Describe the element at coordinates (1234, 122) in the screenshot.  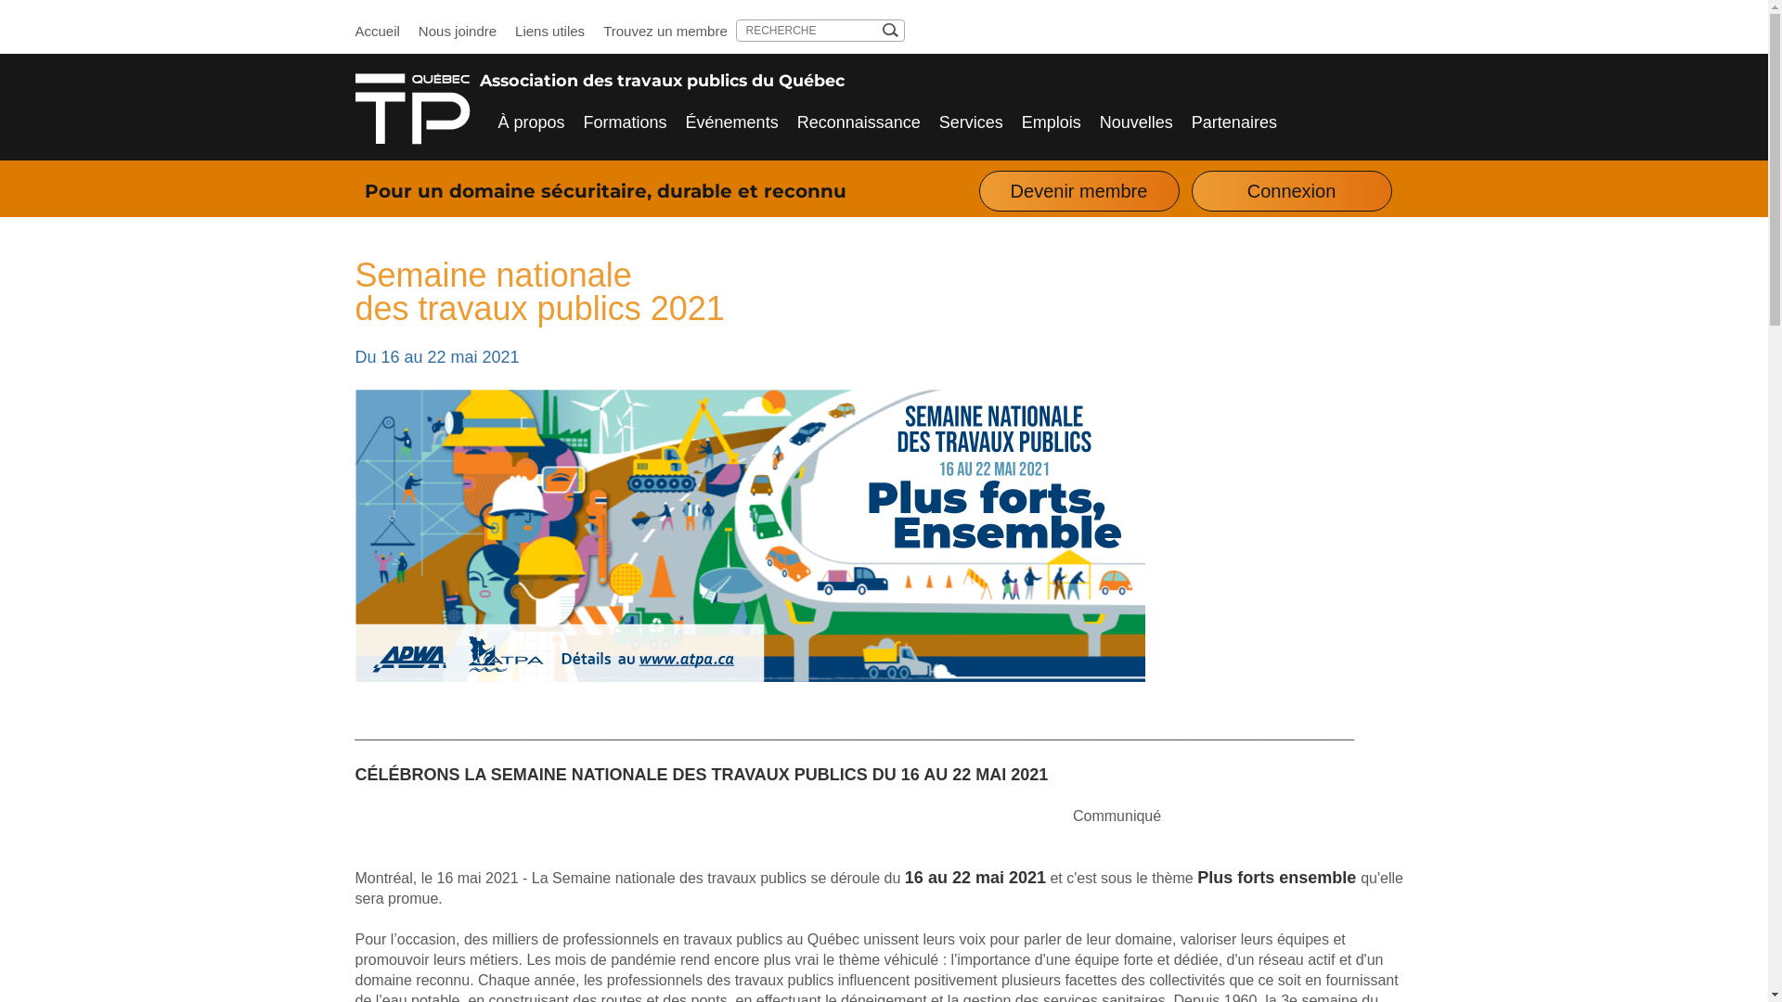
I see `Partenaires` at that location.